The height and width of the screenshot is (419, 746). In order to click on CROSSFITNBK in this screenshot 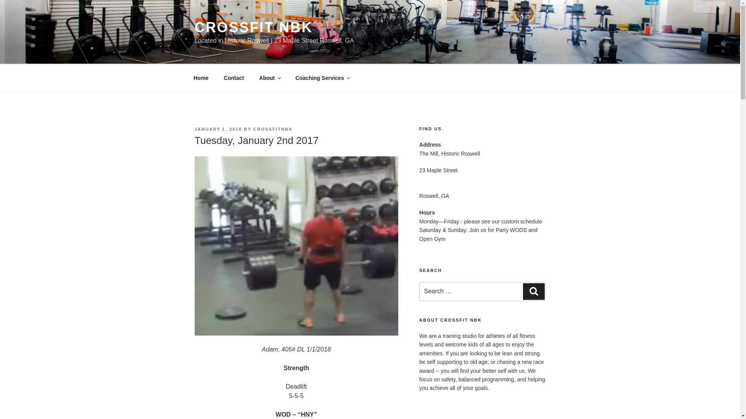, I will do `click(273, 129)`.